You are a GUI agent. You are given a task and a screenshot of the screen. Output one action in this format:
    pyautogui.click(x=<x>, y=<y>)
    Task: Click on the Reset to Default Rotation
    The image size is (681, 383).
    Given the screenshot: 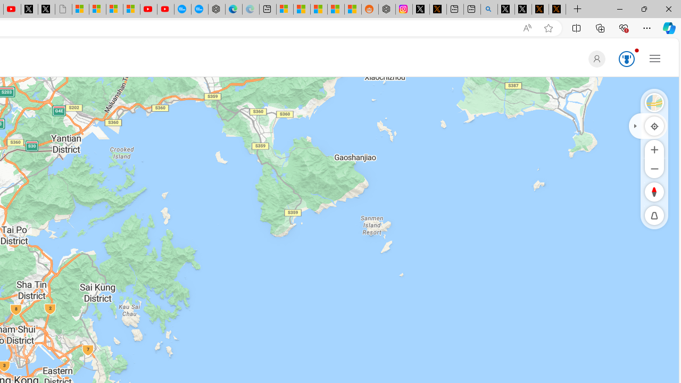 What is the action you would take?
    pyautogui.click(x=654, y=191)
    